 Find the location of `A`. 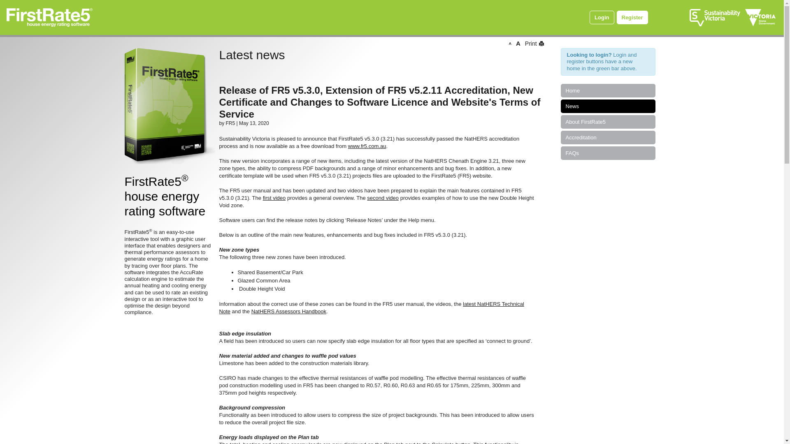

A is located at coordinates (518, 44).